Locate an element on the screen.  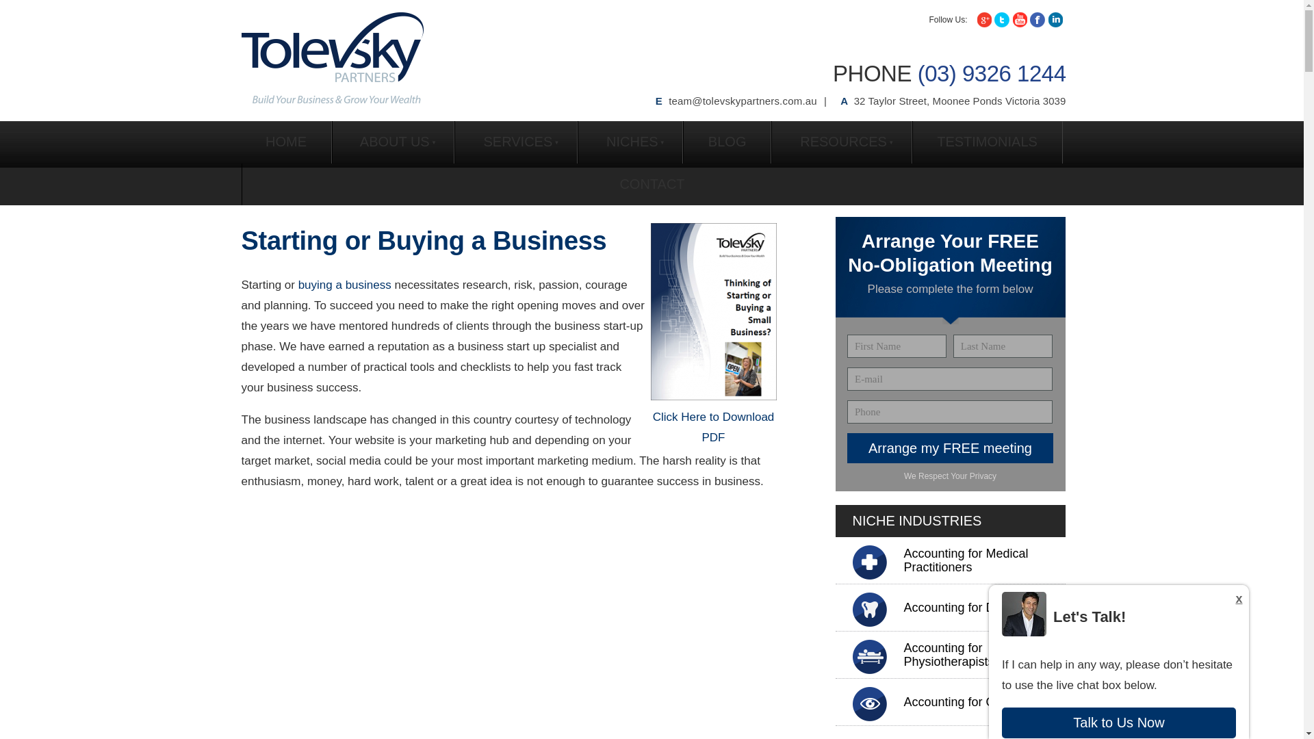
HOME is located at coordinates (285, 142).